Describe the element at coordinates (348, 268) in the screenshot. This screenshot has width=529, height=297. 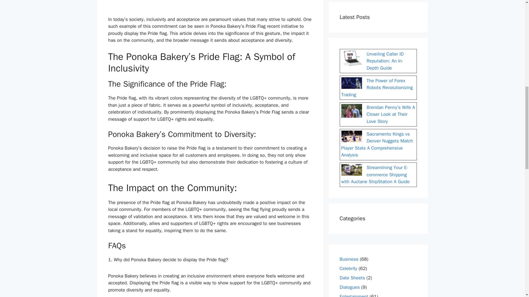
I see `Celebrity` at that location.